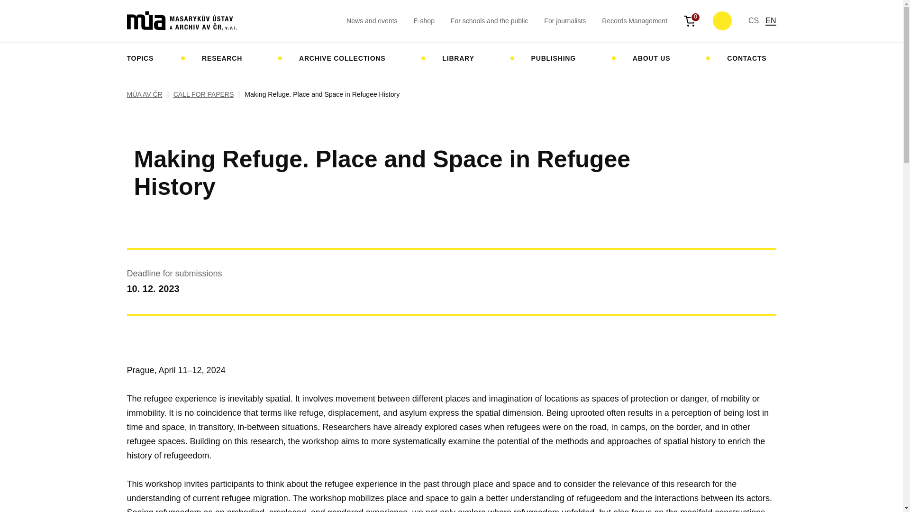 The height and width of the screenshot is (512, 910). What do you see at coordinates (690, 21) in the screenshot?
I see `0` at bounding box center [690, 21].